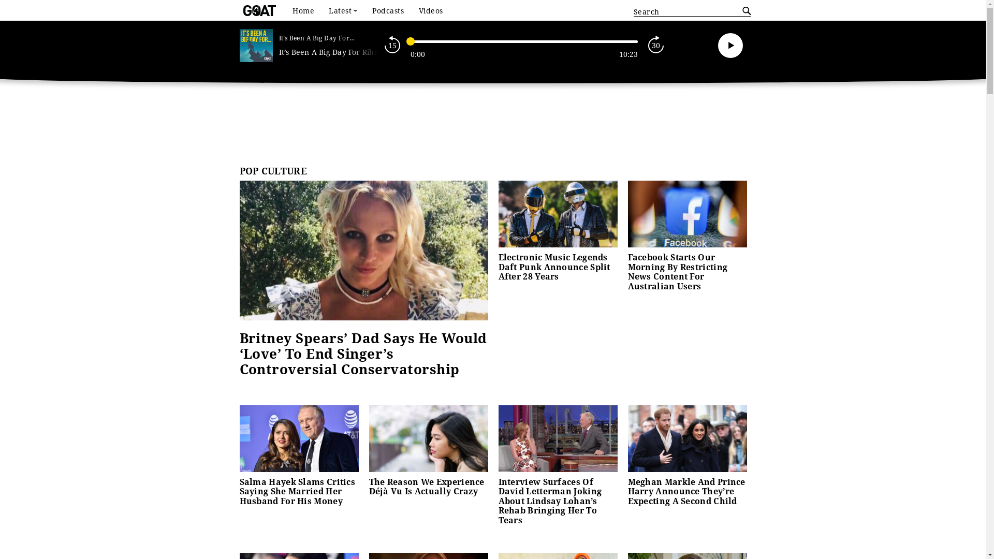 This screenshot has height=559, width=994. I want to click on Home, so click(303, 11).